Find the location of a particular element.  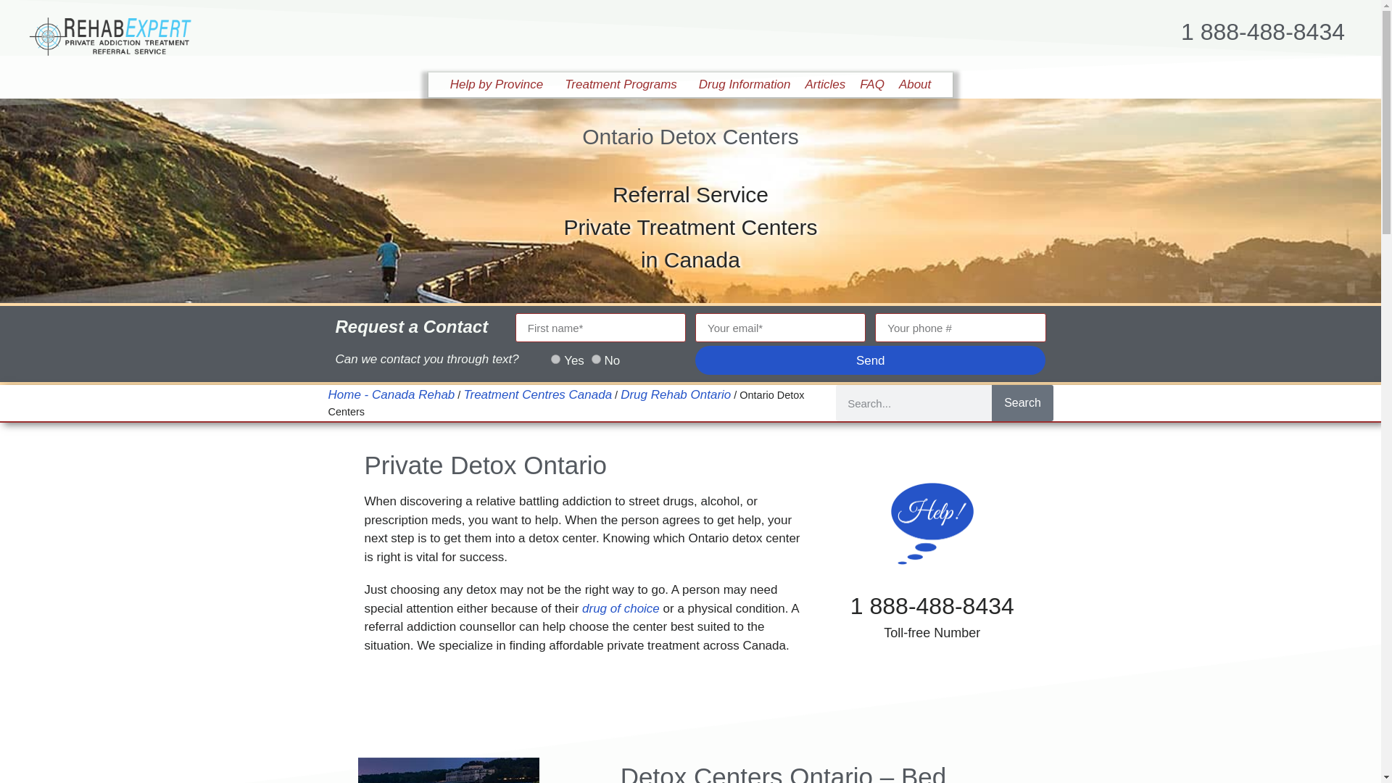

No is located at coordinates (596, 360).